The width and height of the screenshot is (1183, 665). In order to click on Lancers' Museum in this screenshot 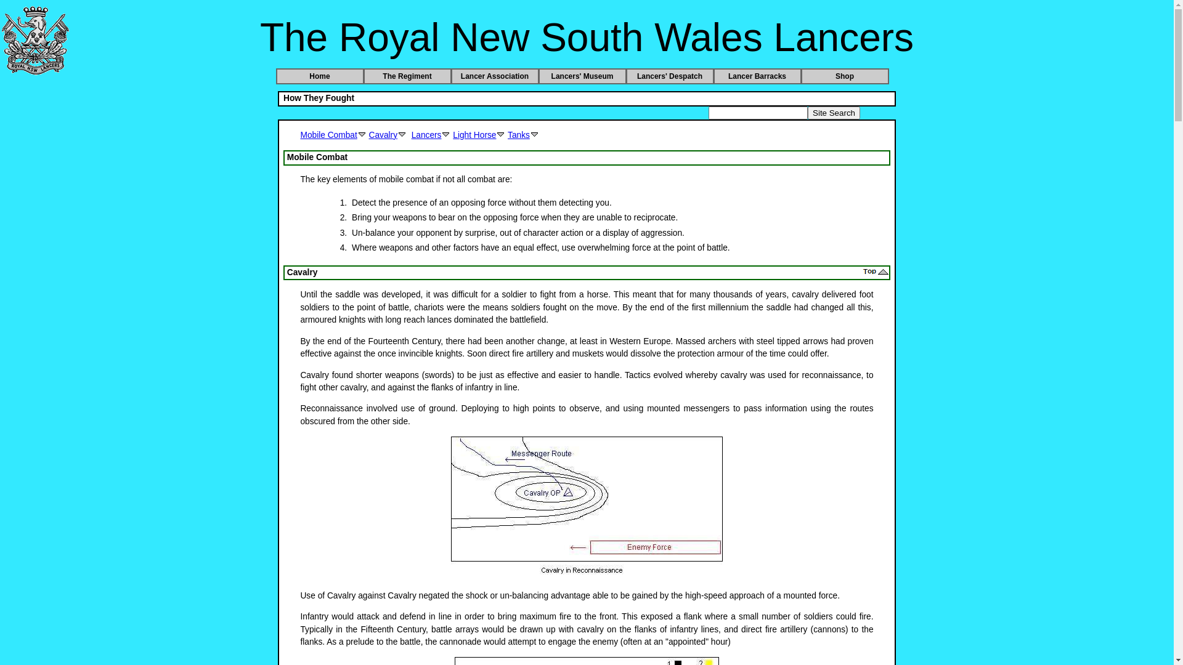, I will do `click(583, 76)`.